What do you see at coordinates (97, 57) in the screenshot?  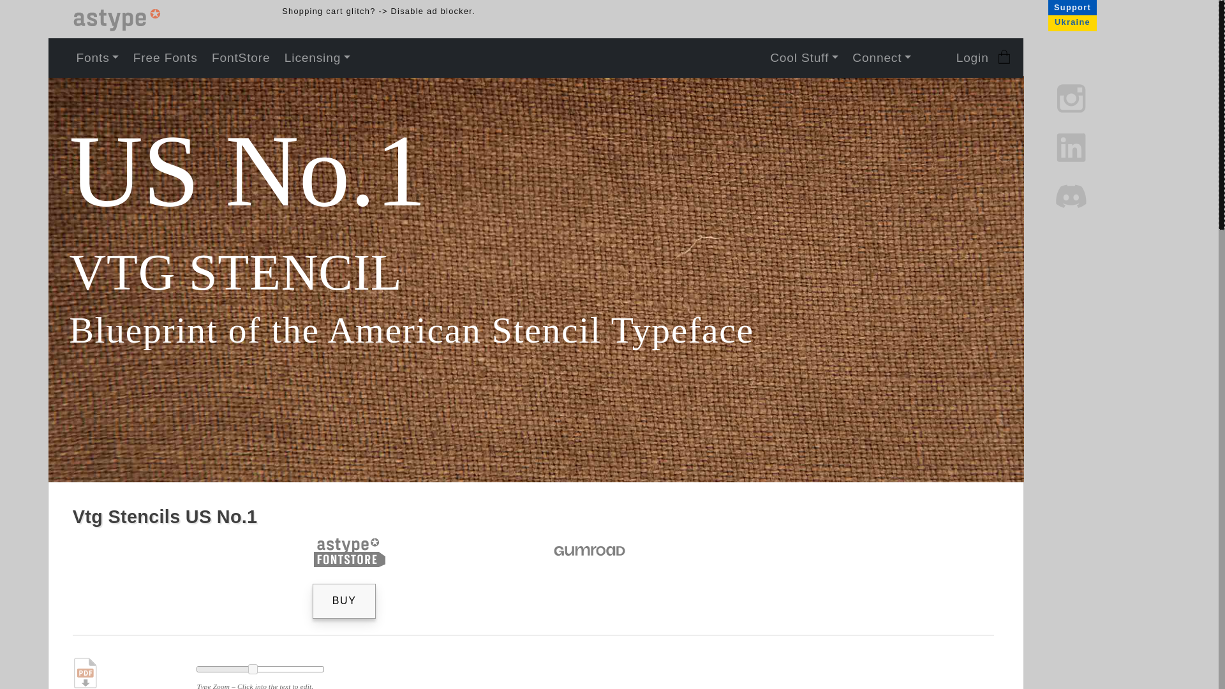 I see `Fonts` at bounding box center [97, 57].